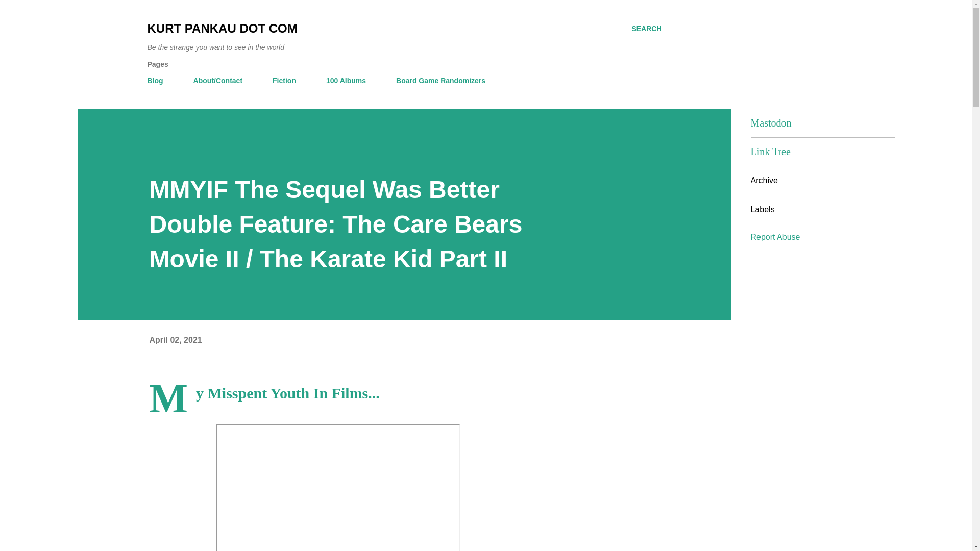 The height and width of the screenshot is (551, 980). I want to click on Link Tree, so click(770, 151).